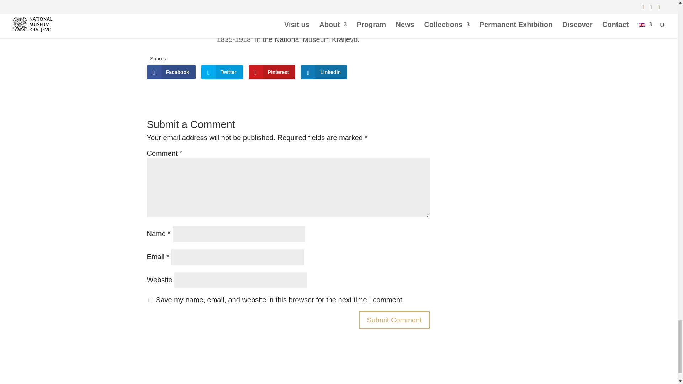 This screenshot has height=384, width=683. I want to click on LinkedIn, so click(324, 72).